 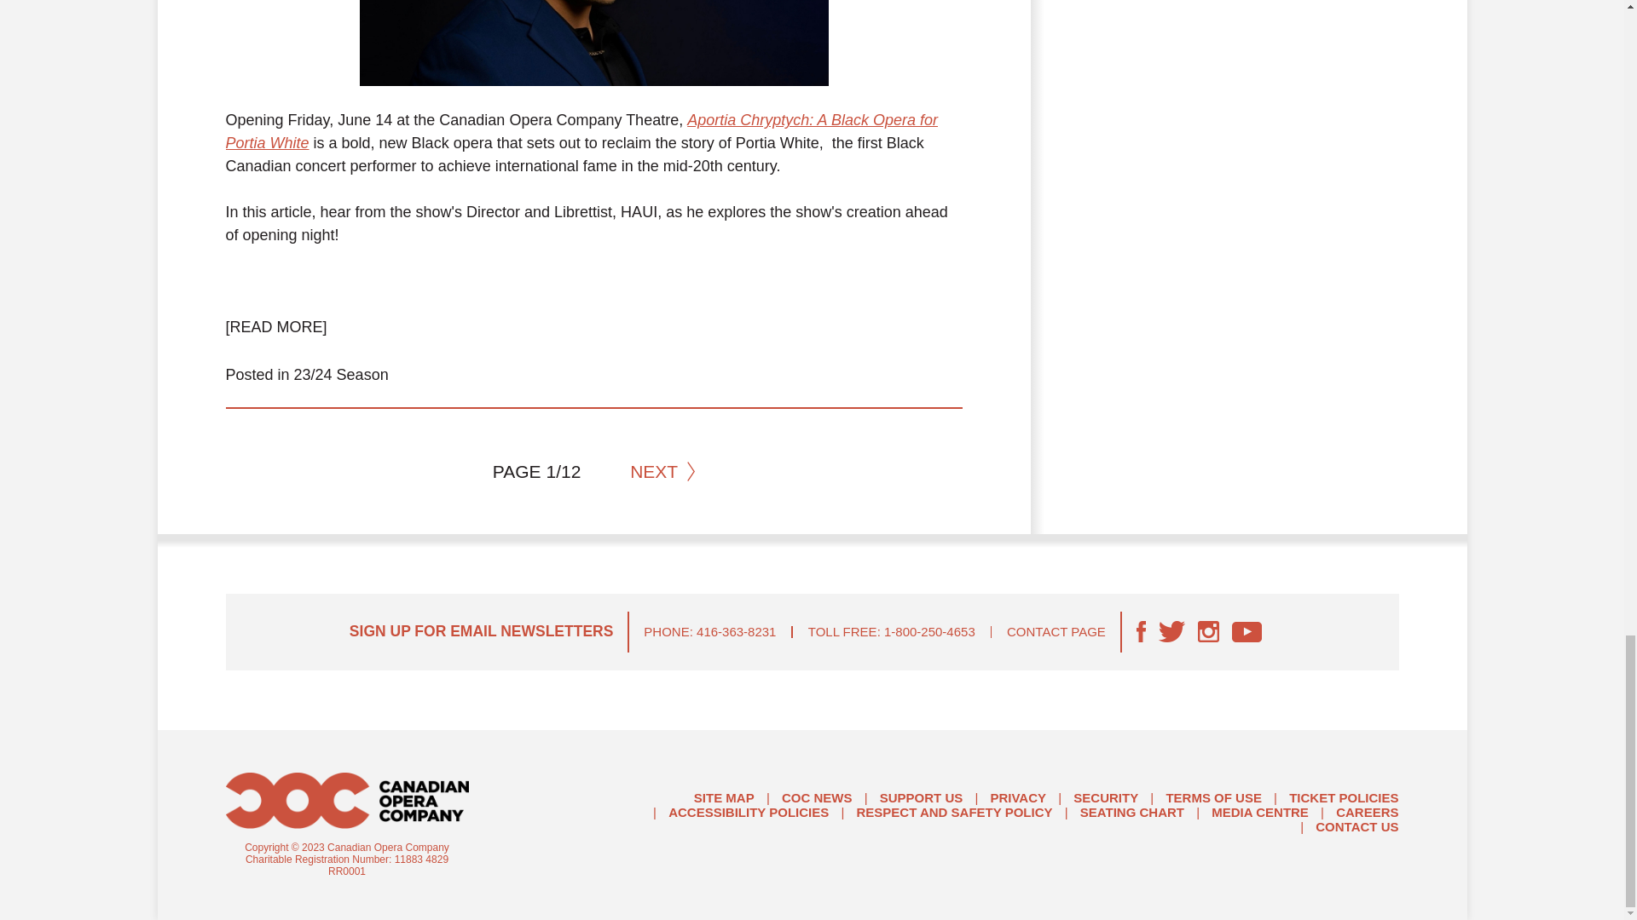 What do you see at coordinates (581, 131) in the screenshot?
I see `Aportia Chryptych: A Black Opera for Portia White` at bounding box center [581, 131].